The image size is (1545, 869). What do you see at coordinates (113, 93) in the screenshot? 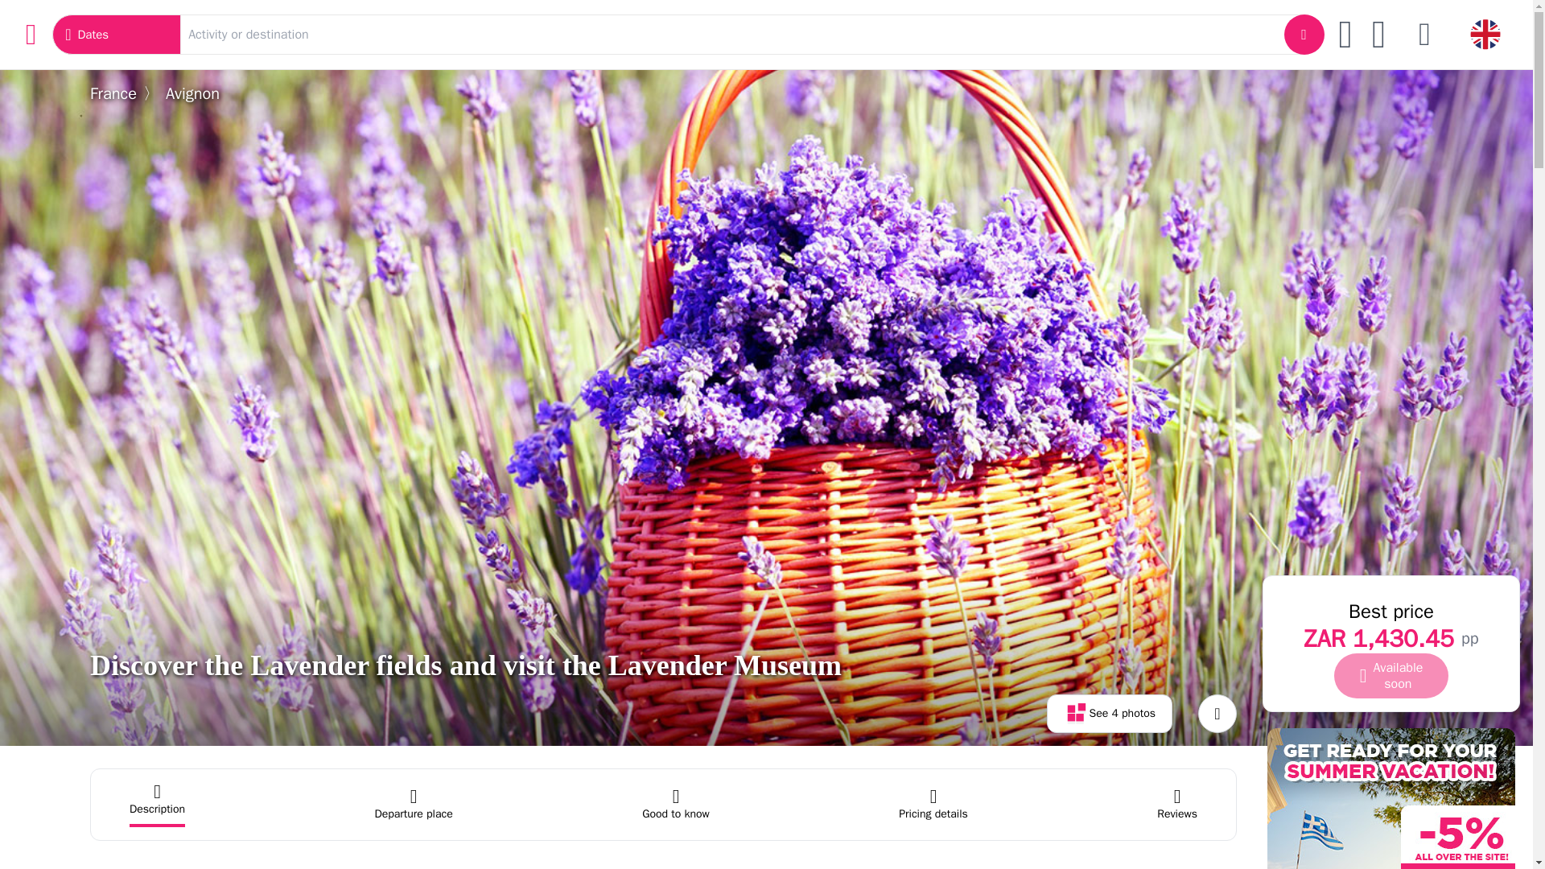
I see `France` at bounding box center [113, 93].